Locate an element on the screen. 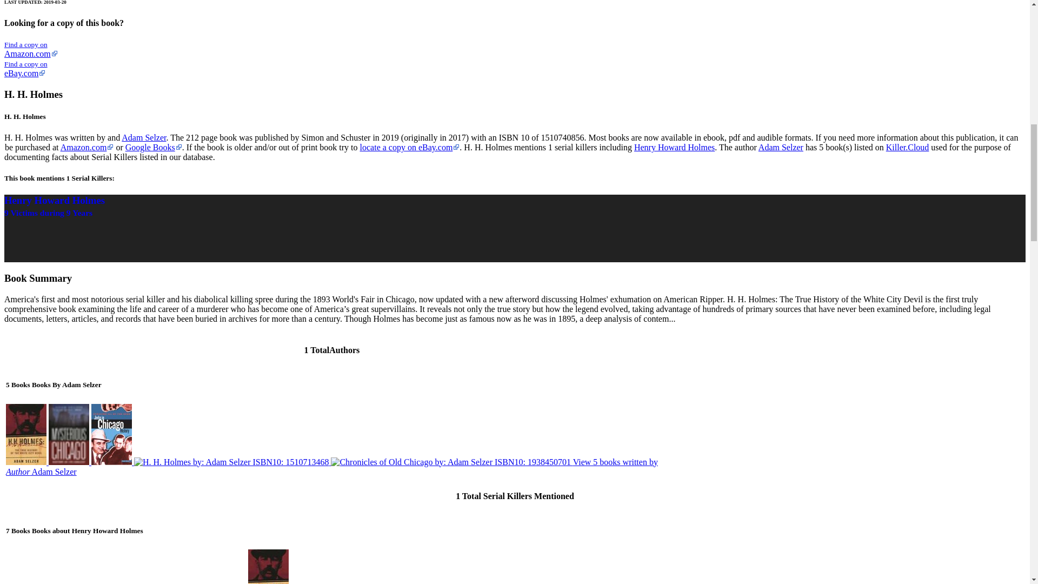 Image resolution: width=1038 pixels, height=584 pixels. locate a copy on eBay.com is located at coordinates (410, 147).